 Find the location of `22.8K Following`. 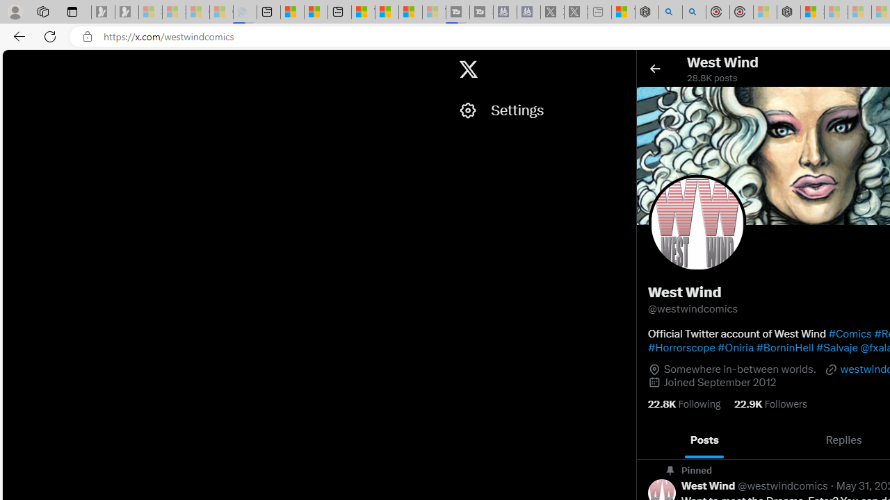

22.8K Following is located at coordinates (684, 404).